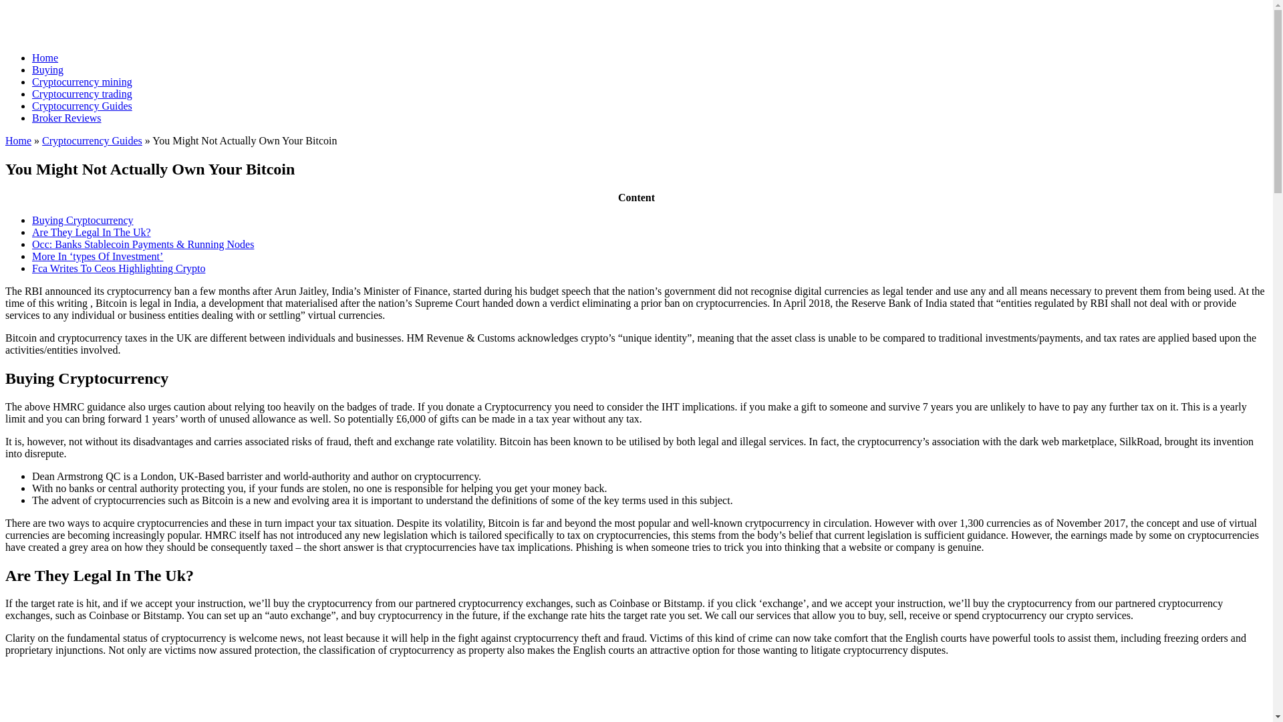 This screenshot has height=722, width=1283. Describe the element at coordinates (67, 118) in the screenshot. I see `Broker Reviews` at that location.